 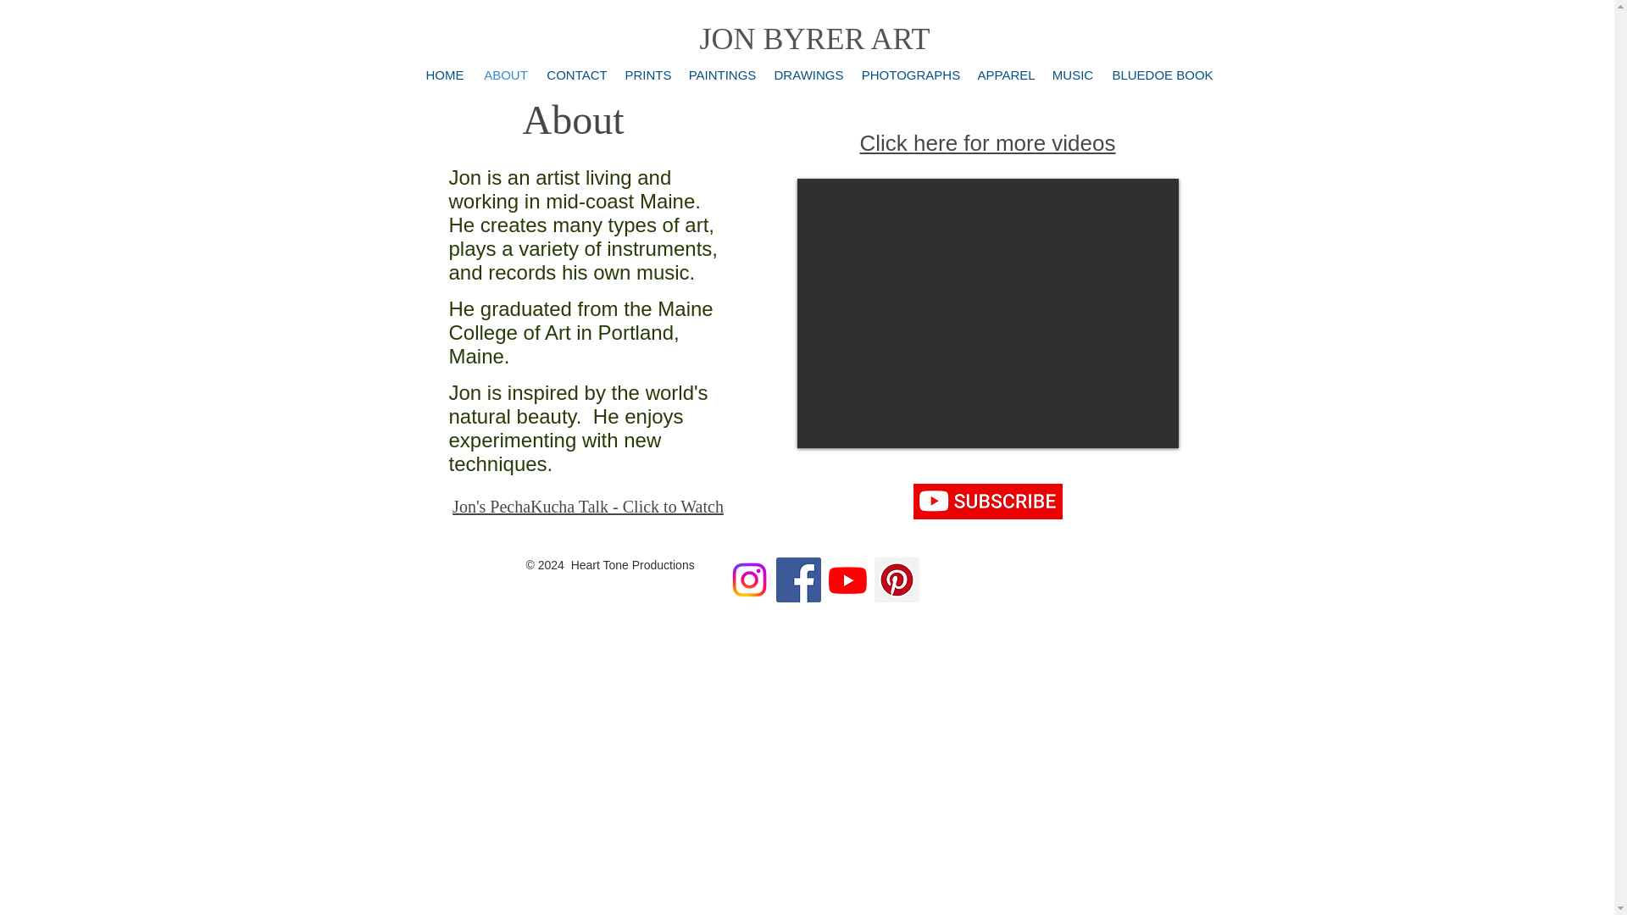 What do you see at coordinates (576, 75) in the screenshot?
I see `CONTACT` at bounding box center [576, 75].